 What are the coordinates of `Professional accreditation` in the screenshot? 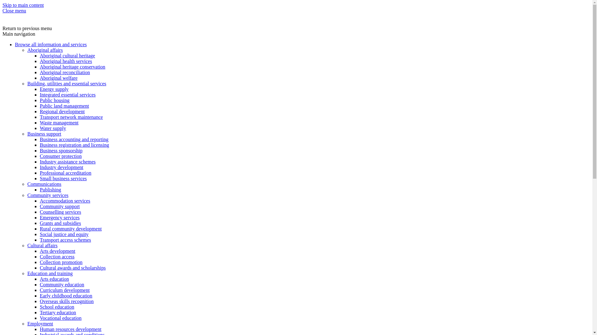 It's located at (66, 173).